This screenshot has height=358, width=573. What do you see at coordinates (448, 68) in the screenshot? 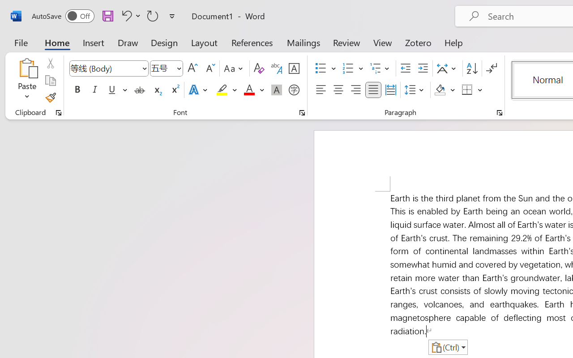
I see `Asian Layout` at bounding box center [448, 68].